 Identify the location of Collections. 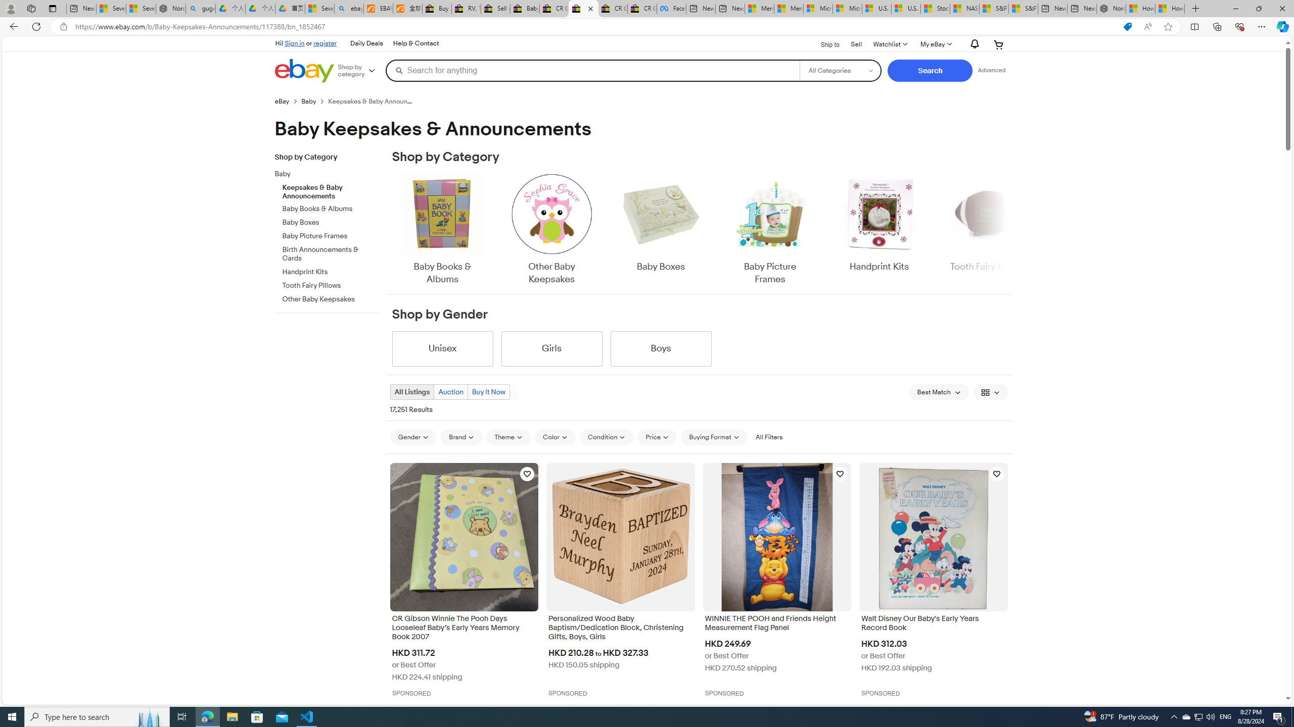
(1217, 26).